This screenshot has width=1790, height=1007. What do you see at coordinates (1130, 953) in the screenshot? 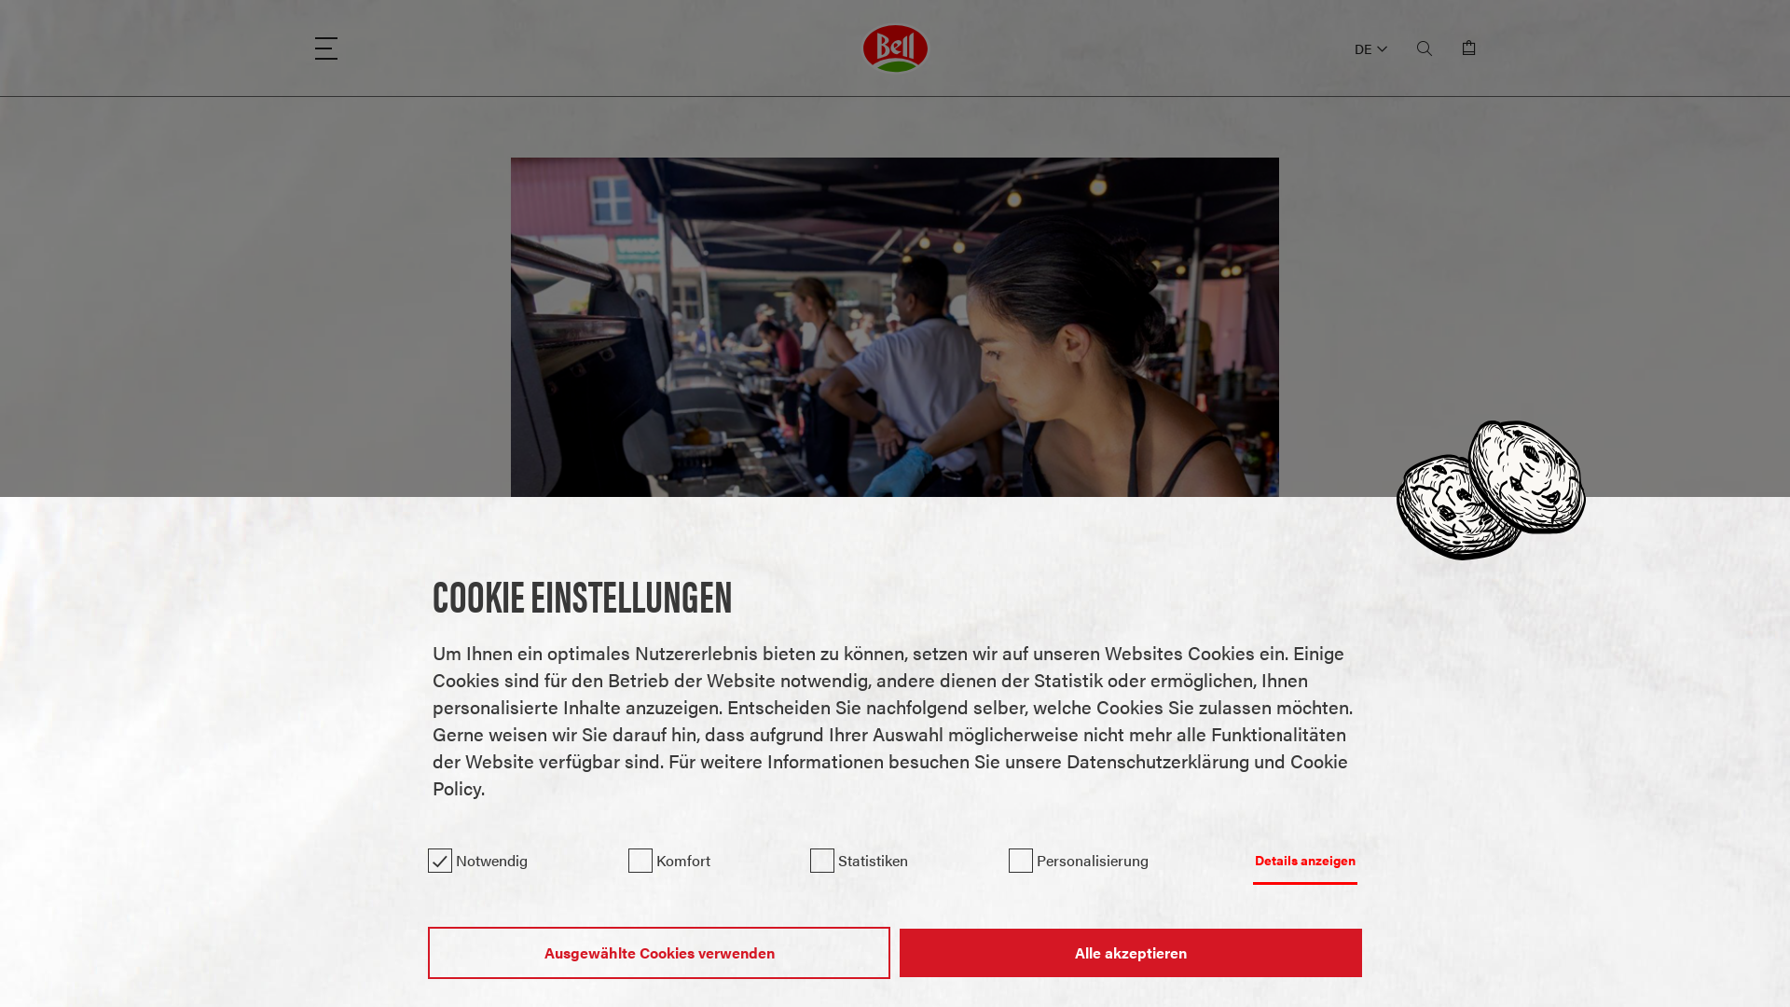
I see `Alle akzeptieren` at bounding box center [1130, 953].